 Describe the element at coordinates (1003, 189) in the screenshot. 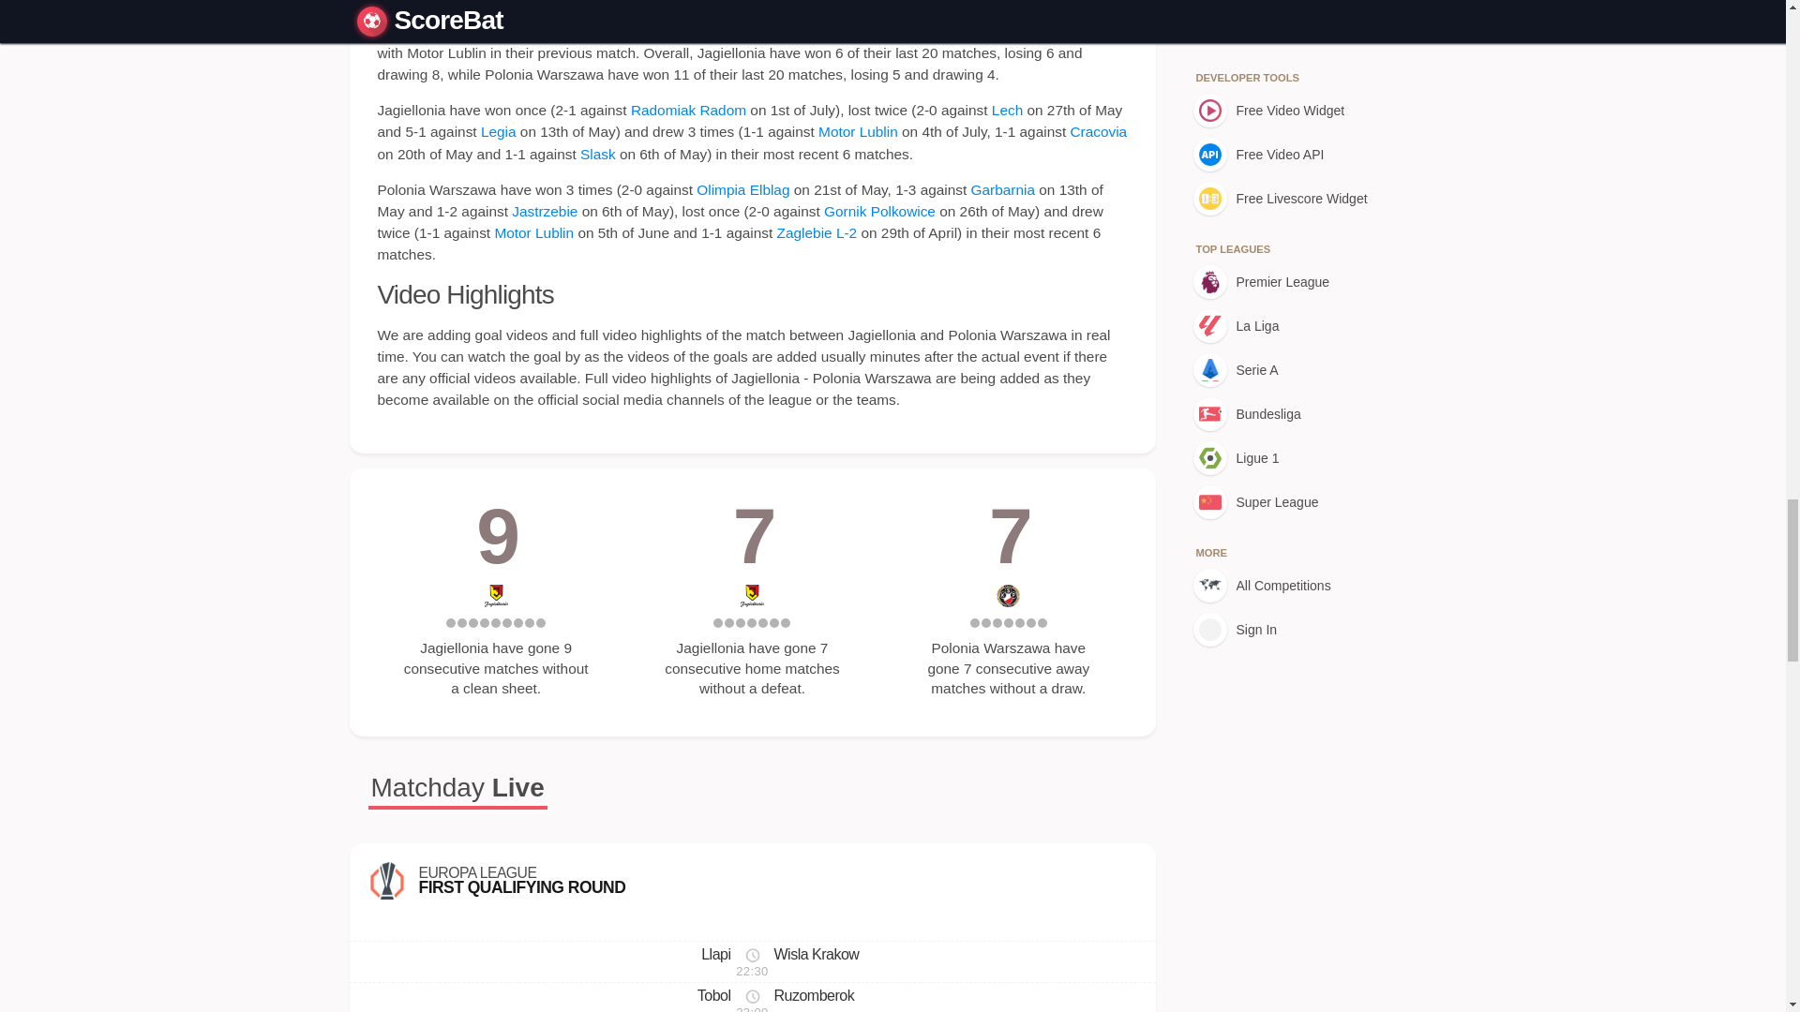

I see `Gornik Polkowice` at that location.